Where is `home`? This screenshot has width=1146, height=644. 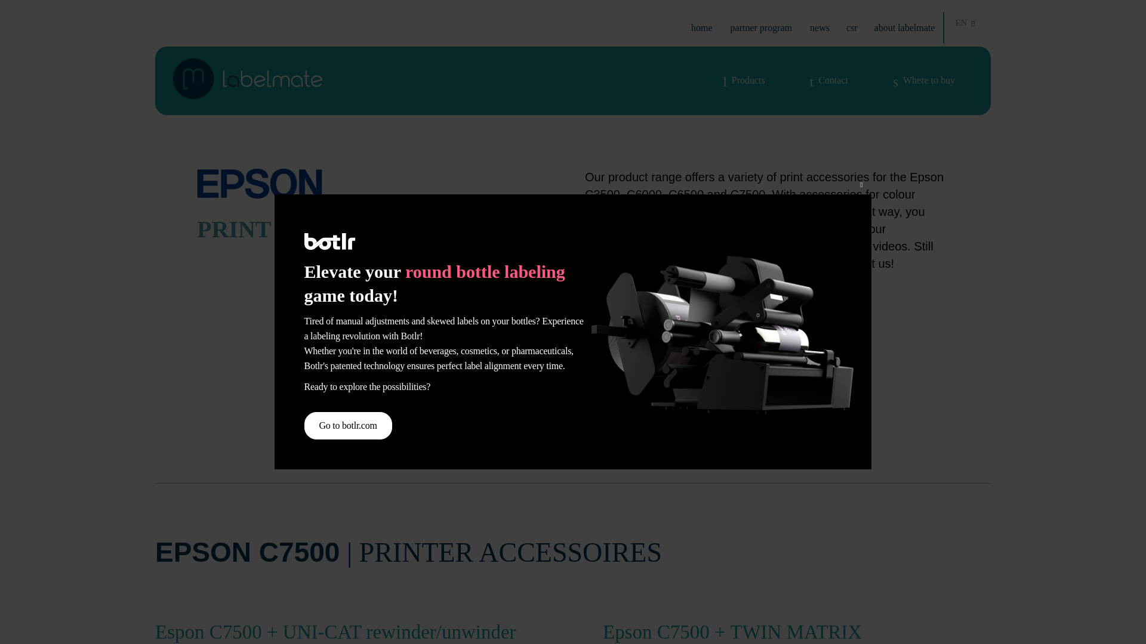 home is located at coordinates (702, 27).